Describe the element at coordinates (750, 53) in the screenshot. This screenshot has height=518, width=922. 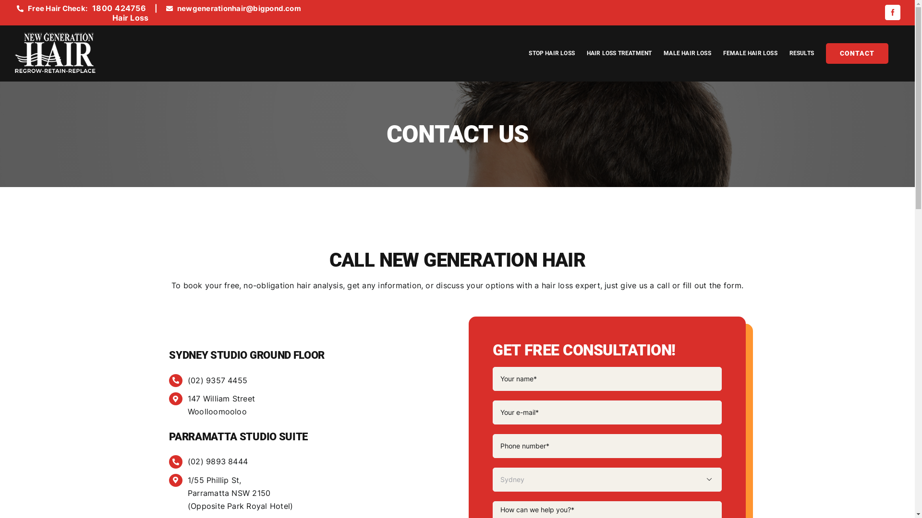
I see `FEMALE HAIR LOSS` at that location.